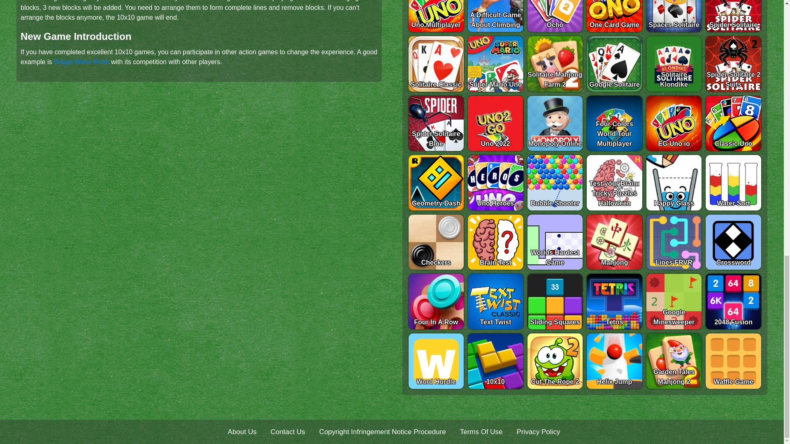 Image resolution: width=790 pixels, height=444 pixels. What do you see at coordinates (614, 16) in the screenshot?
I see `One Card Game` at bounding box center [614, 16].